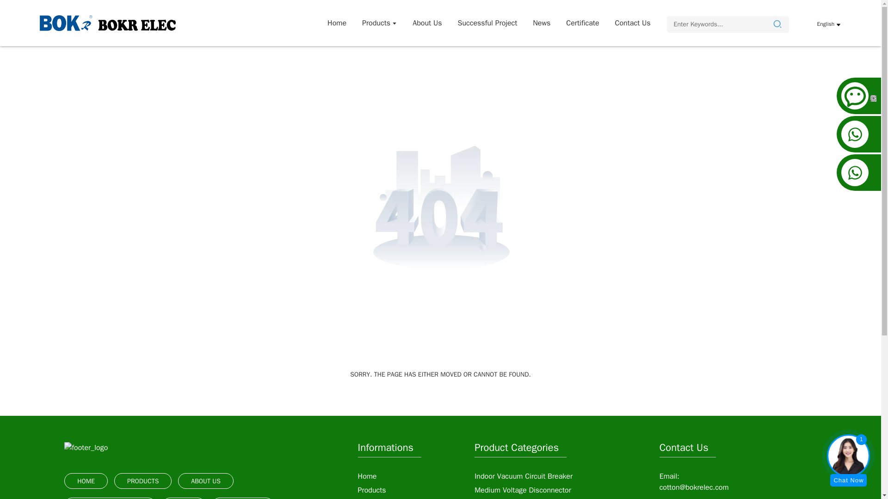 This screenshot has width=888, height=499. What do you see at coordinates (633, 23) in the screenshot?
I see `Contact Us` at bounding box center [633, 23].